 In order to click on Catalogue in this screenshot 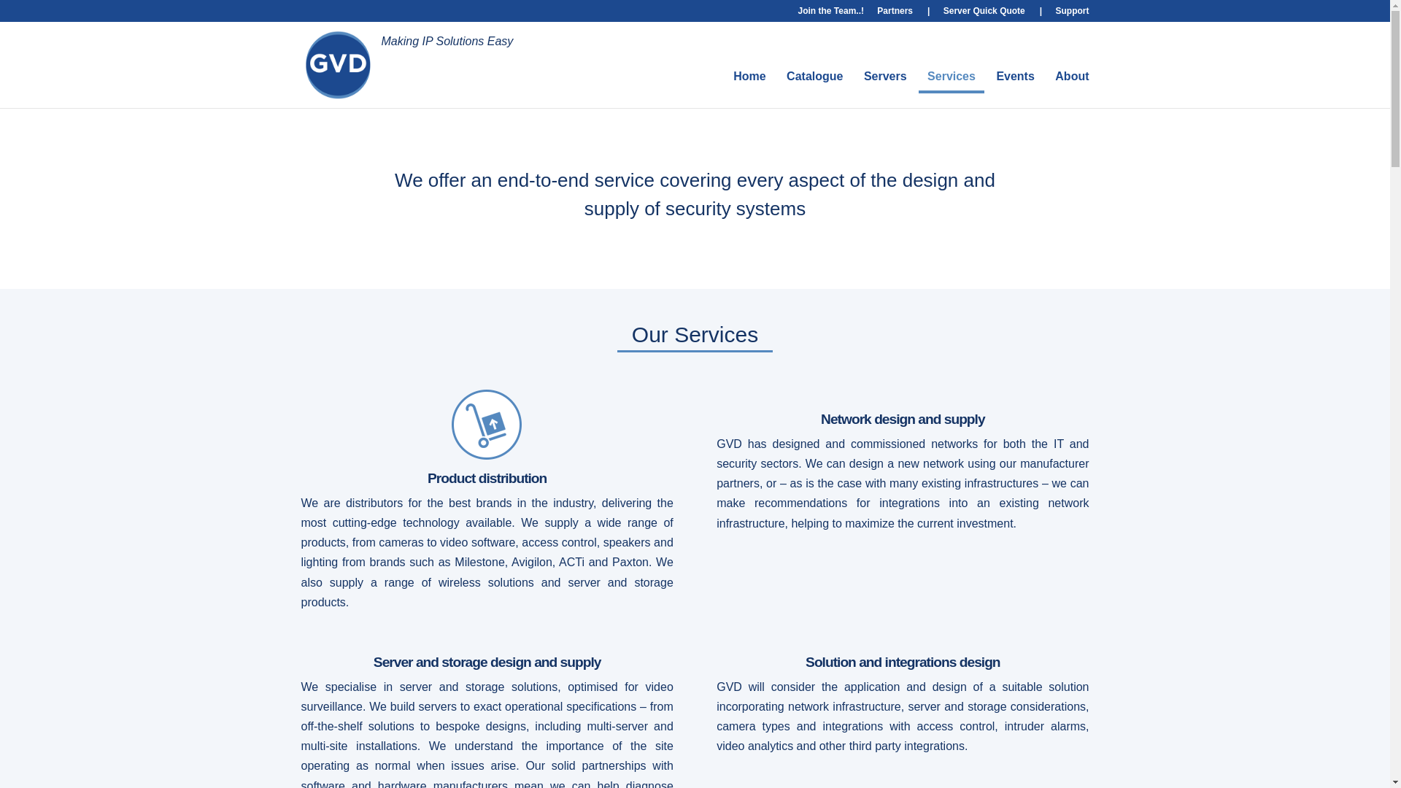, I will do `click(814, 77)`.